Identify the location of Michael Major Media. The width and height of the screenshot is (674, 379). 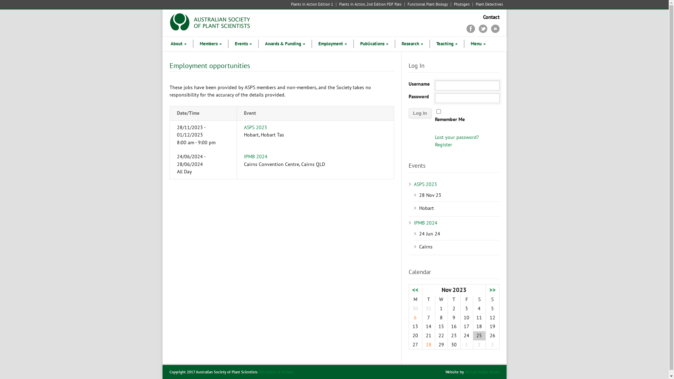
(482, 372).